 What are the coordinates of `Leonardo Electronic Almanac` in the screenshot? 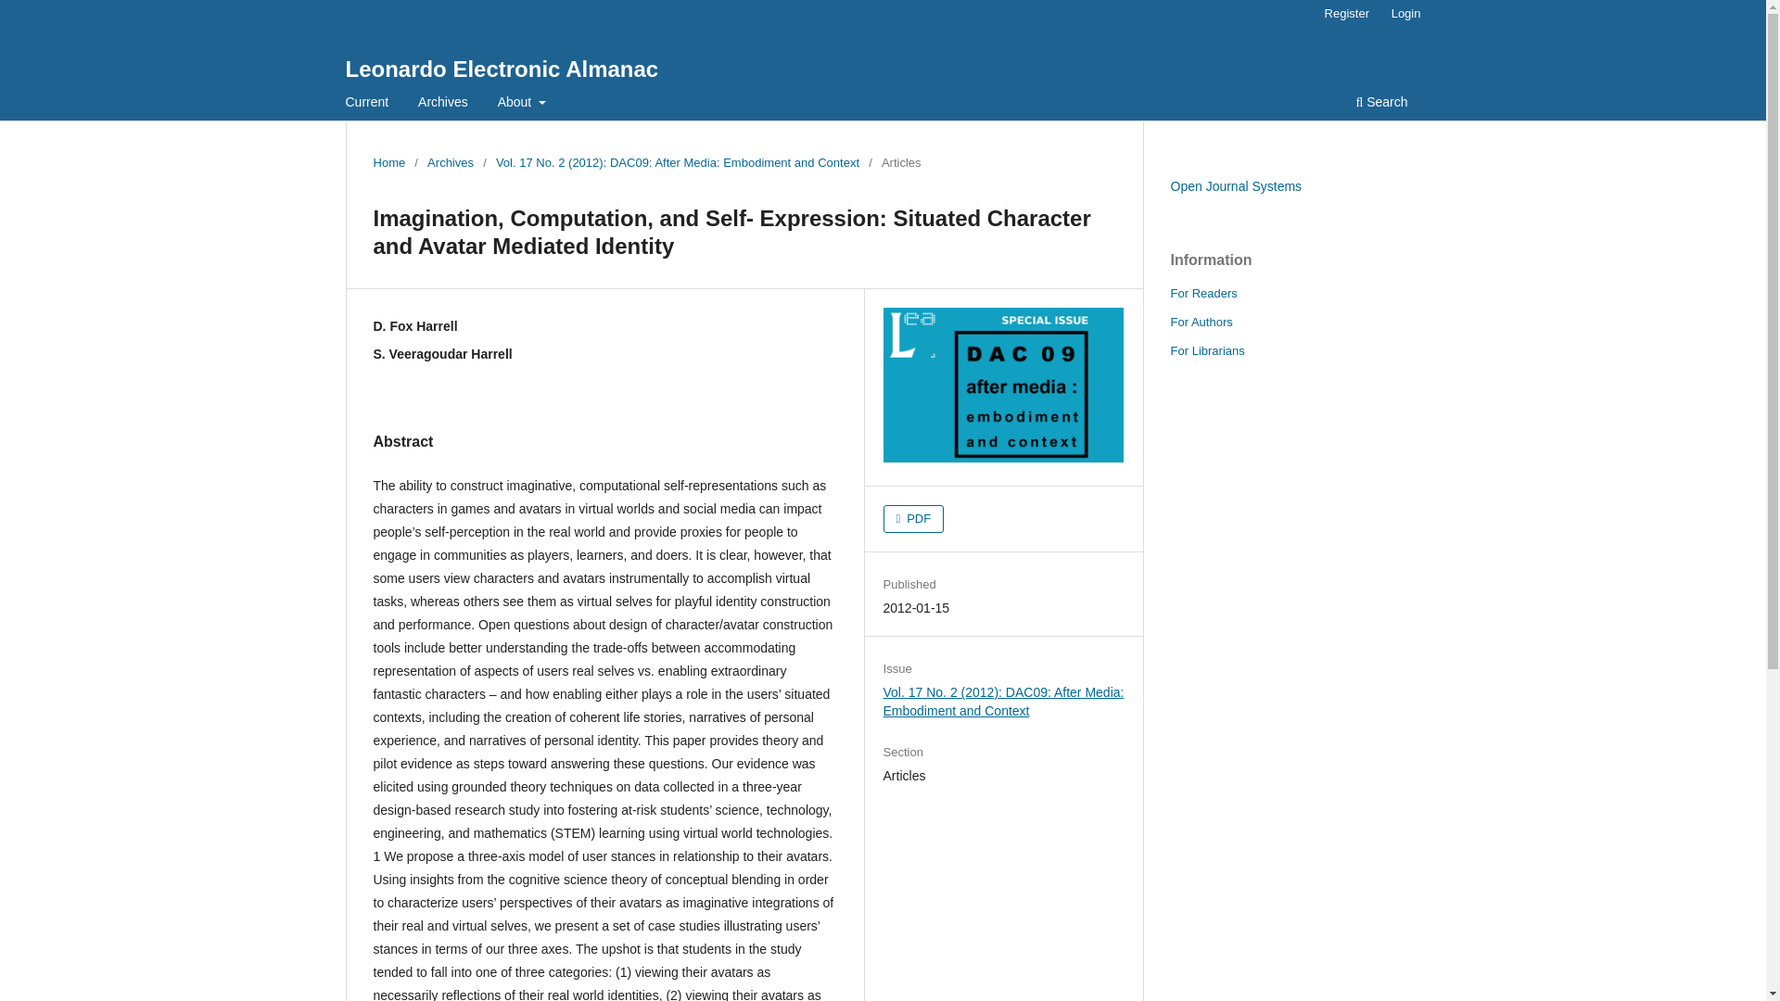 It's located at (502, 69).